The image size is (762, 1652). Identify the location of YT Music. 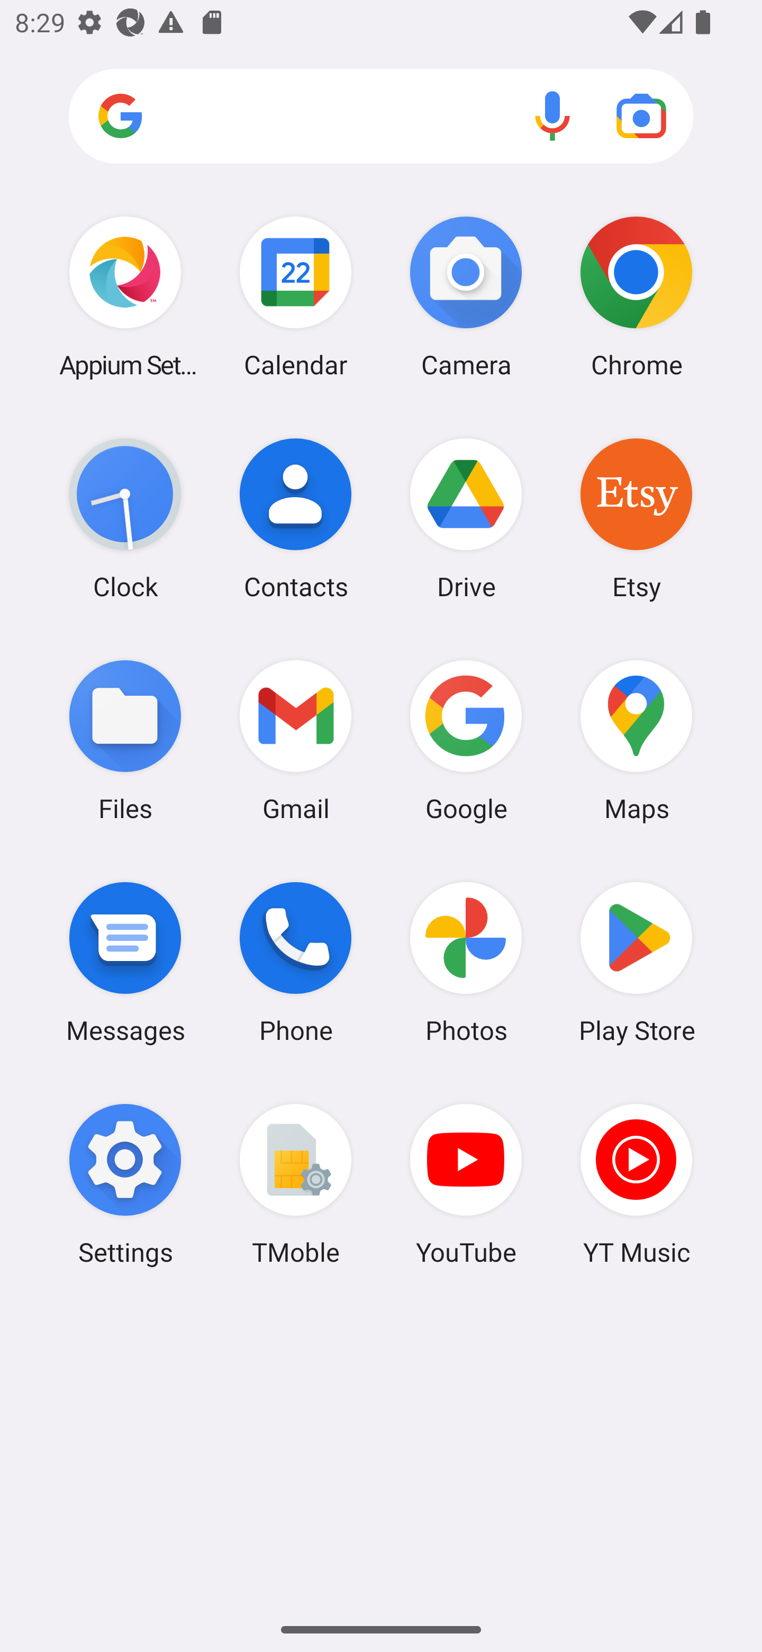
(636, 1184).